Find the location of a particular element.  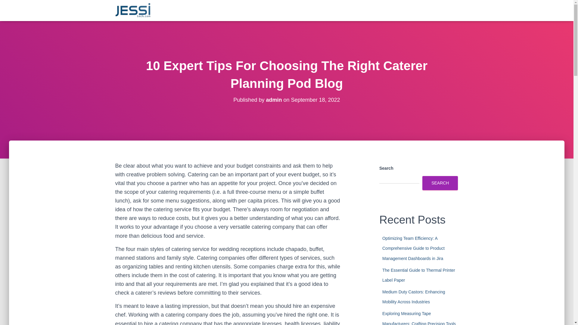

SEARCH is located at coordinates (440, 183).